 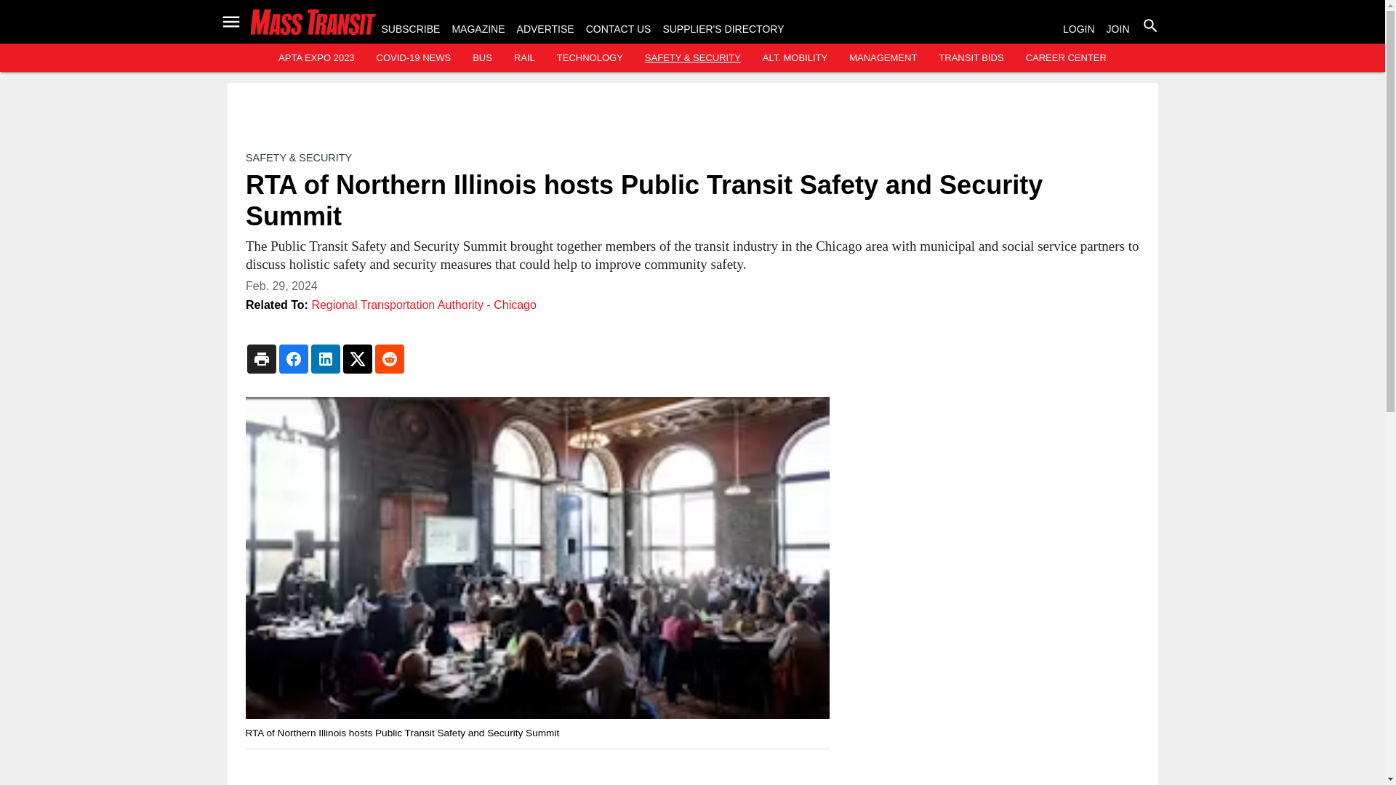 What do you see at coordinates (590, 58) in the screenshot?
I see `TECHNOLOGY` at bounding box center [590, 58].